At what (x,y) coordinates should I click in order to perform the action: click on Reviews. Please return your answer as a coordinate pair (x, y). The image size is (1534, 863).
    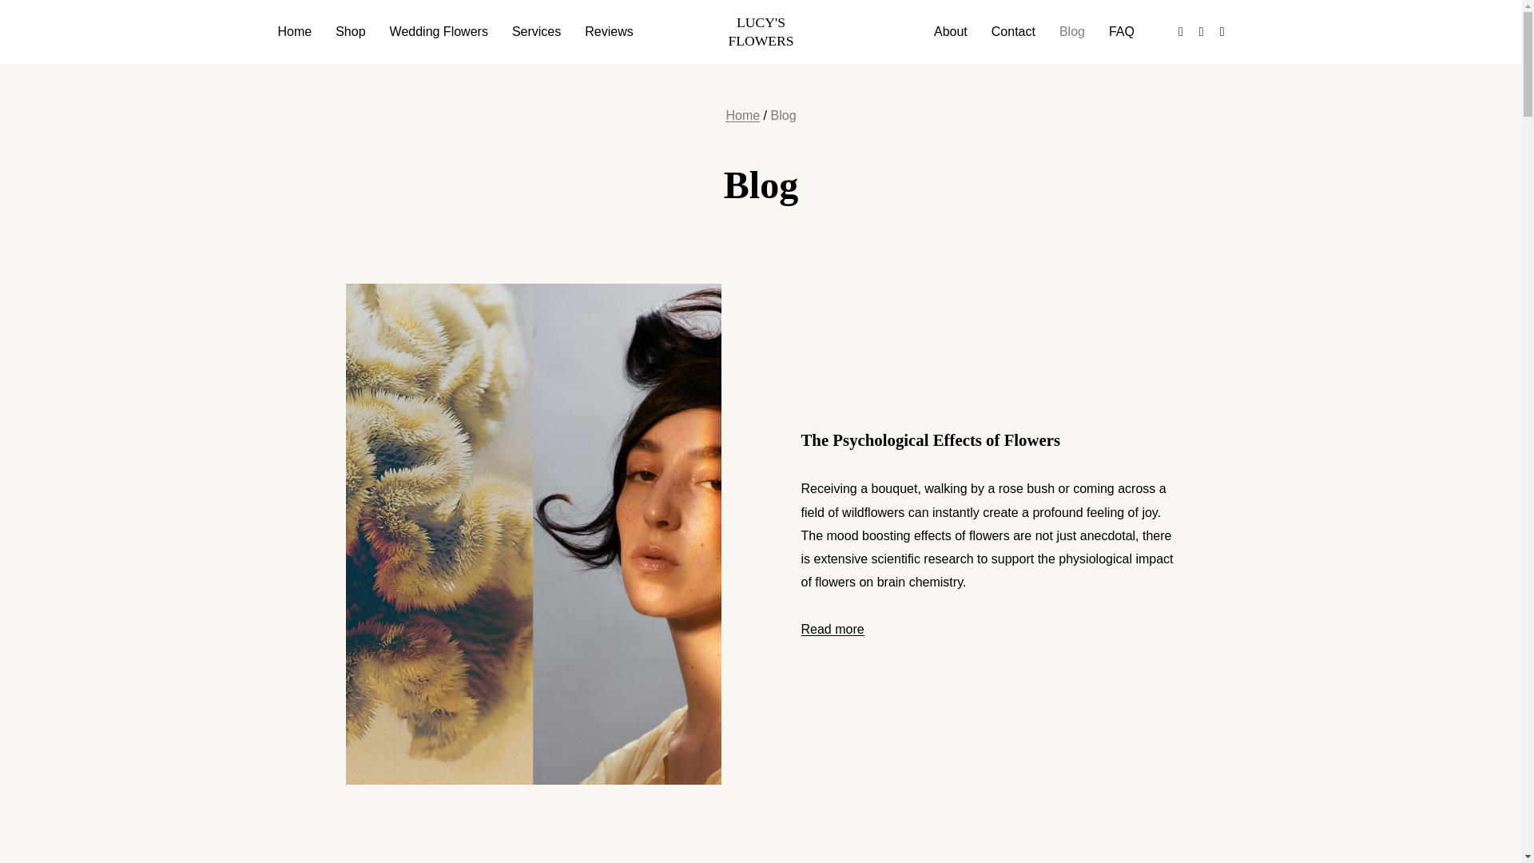
    Looking at the image, I should click on (608, 31).